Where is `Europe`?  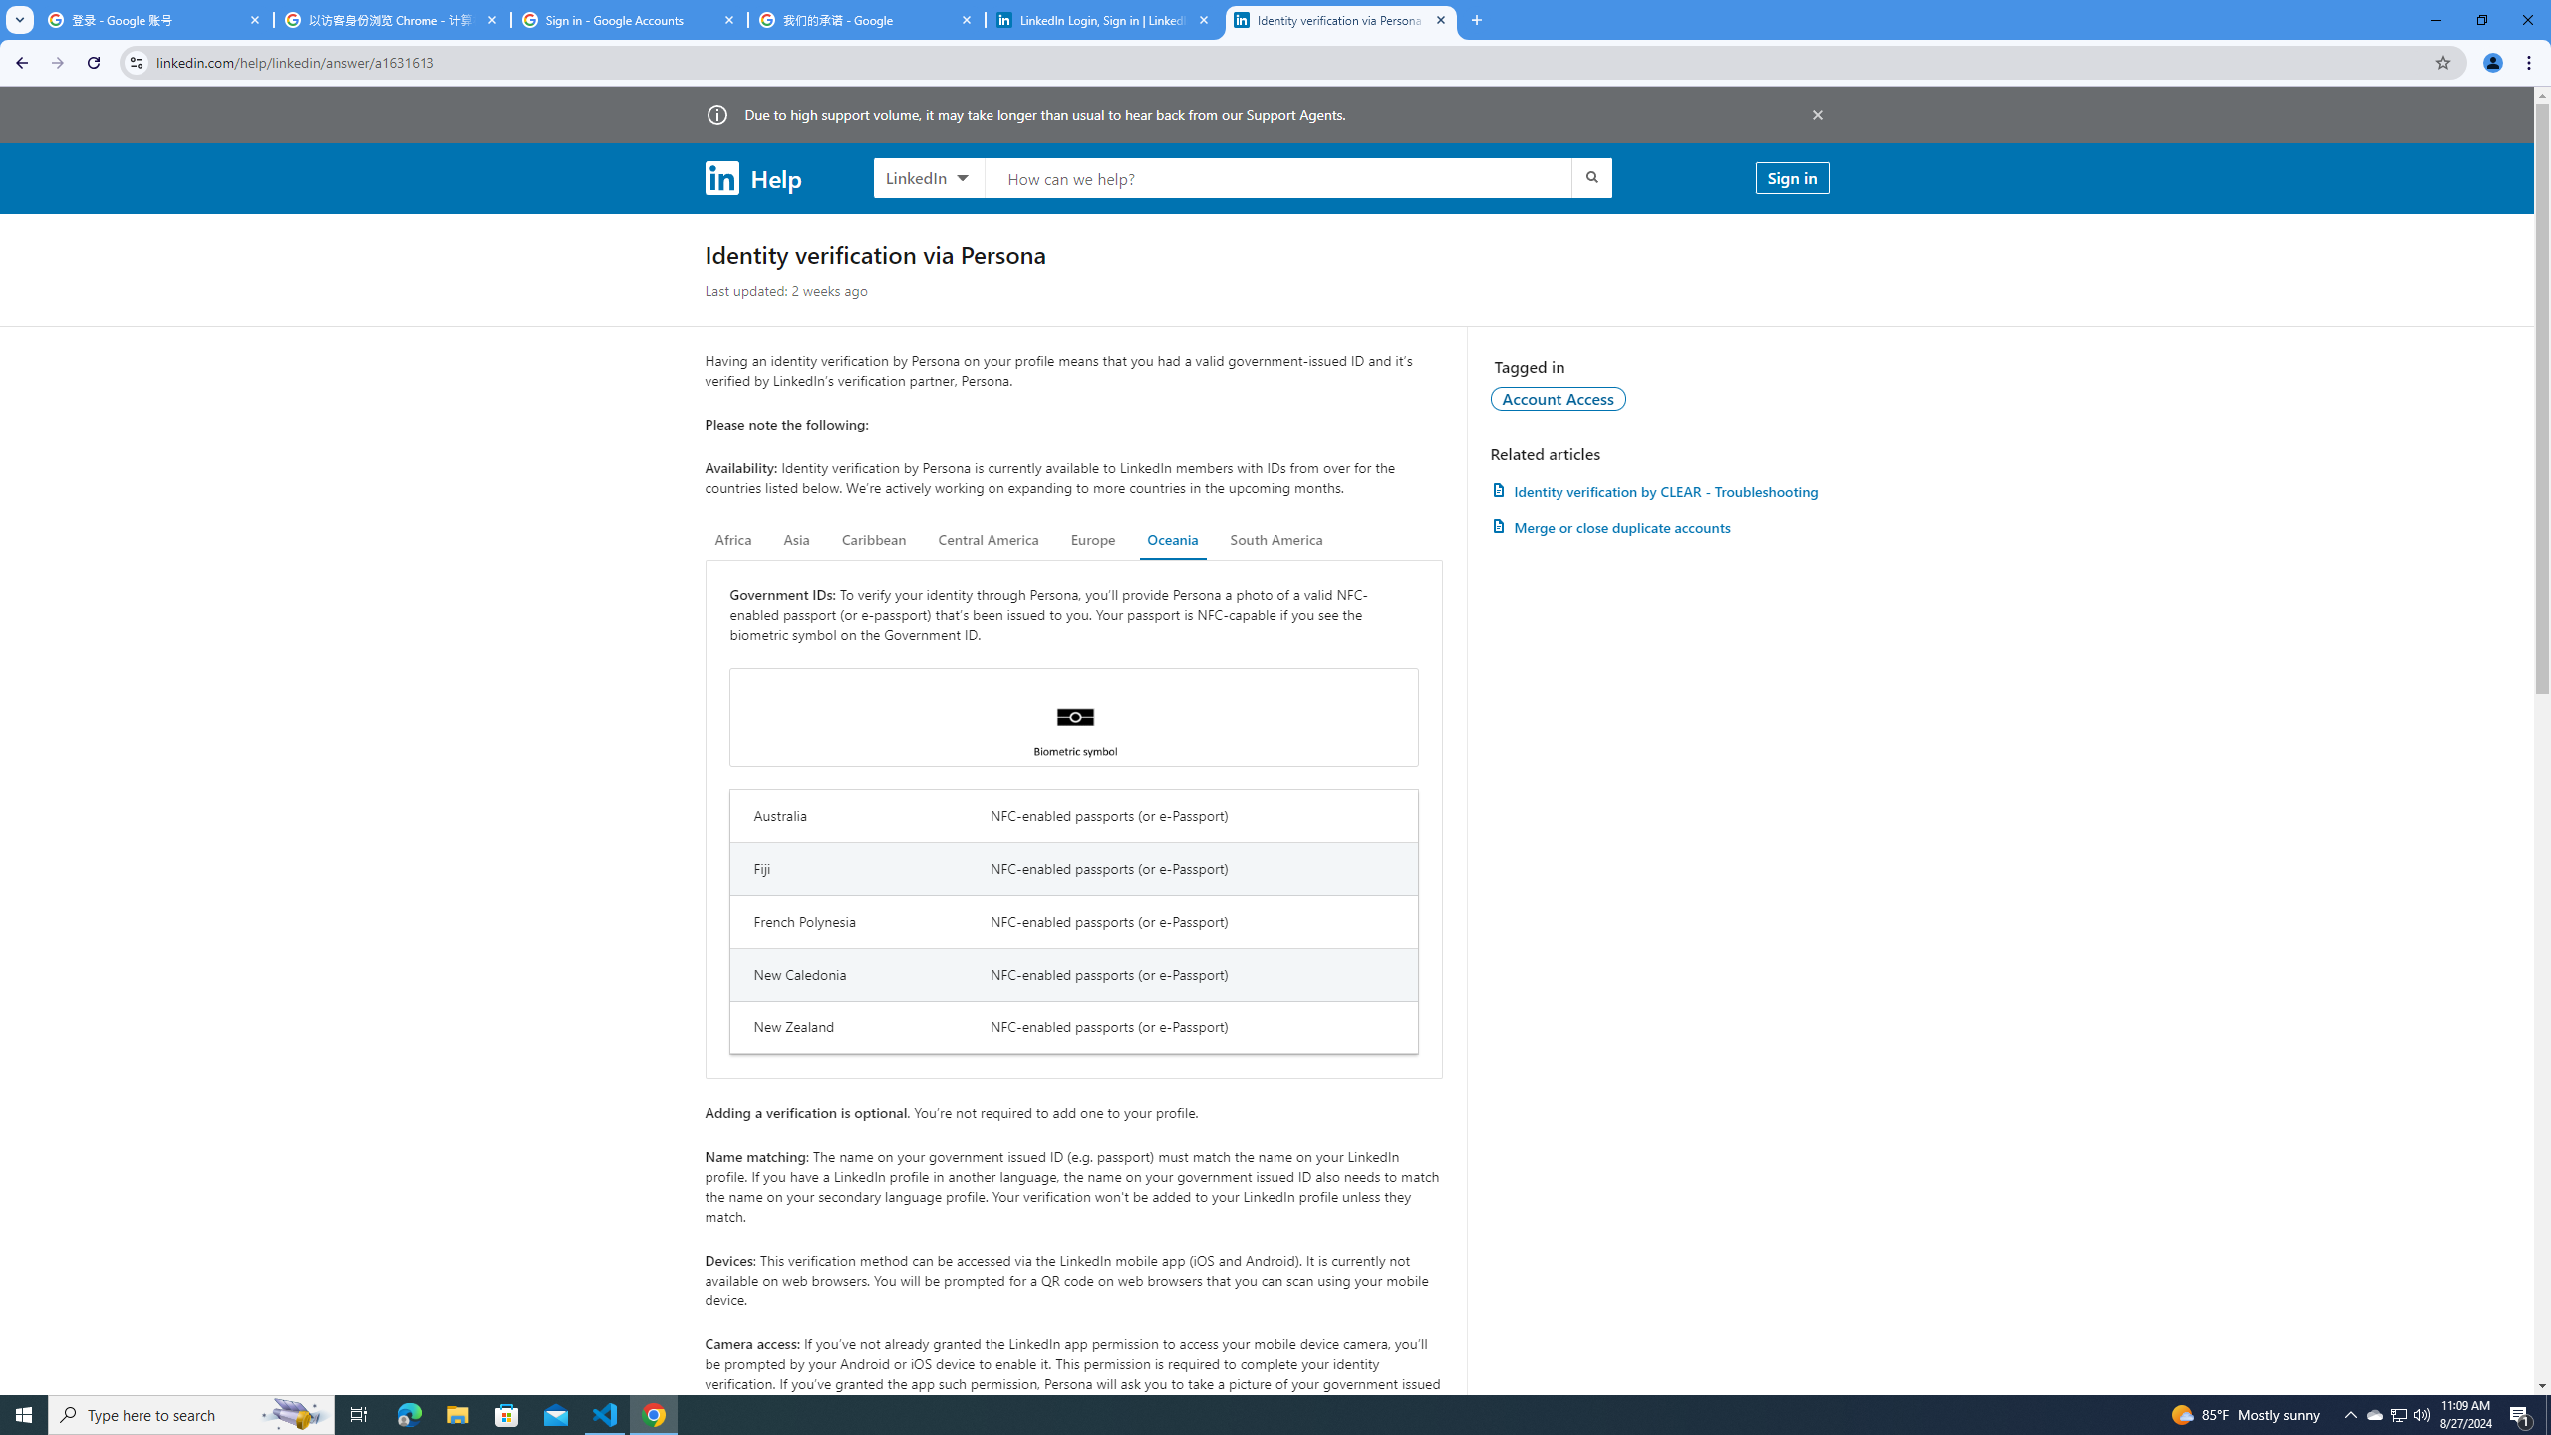 Europe is located at coordinates (1092, 540).